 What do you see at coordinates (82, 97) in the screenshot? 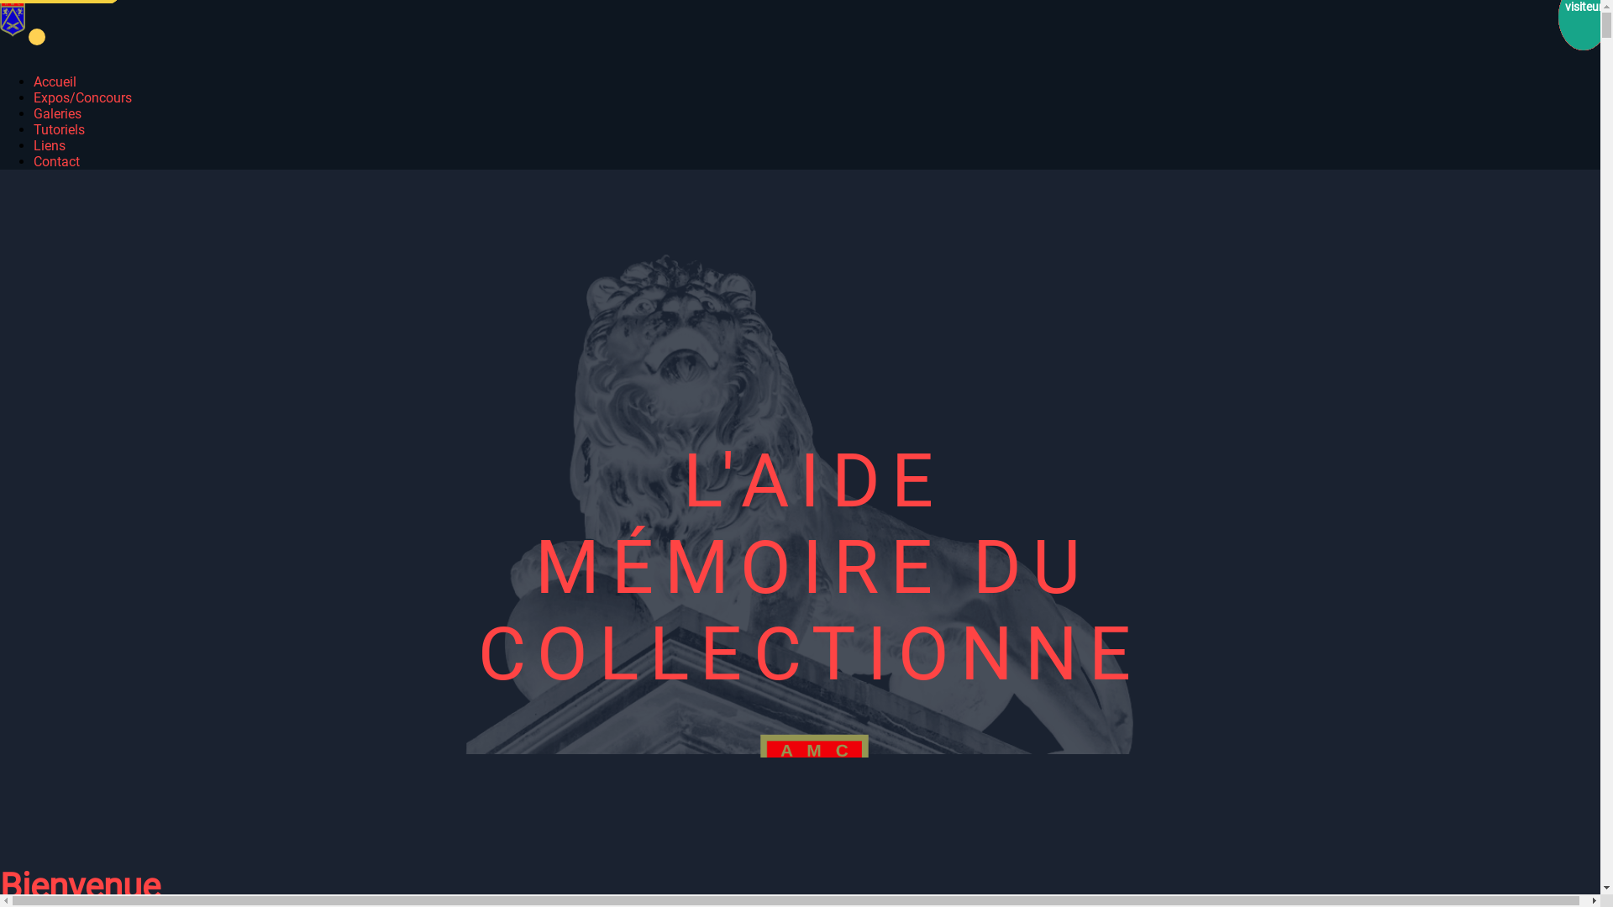
I see `Expos/Concours` at bounding box center [82, 97].